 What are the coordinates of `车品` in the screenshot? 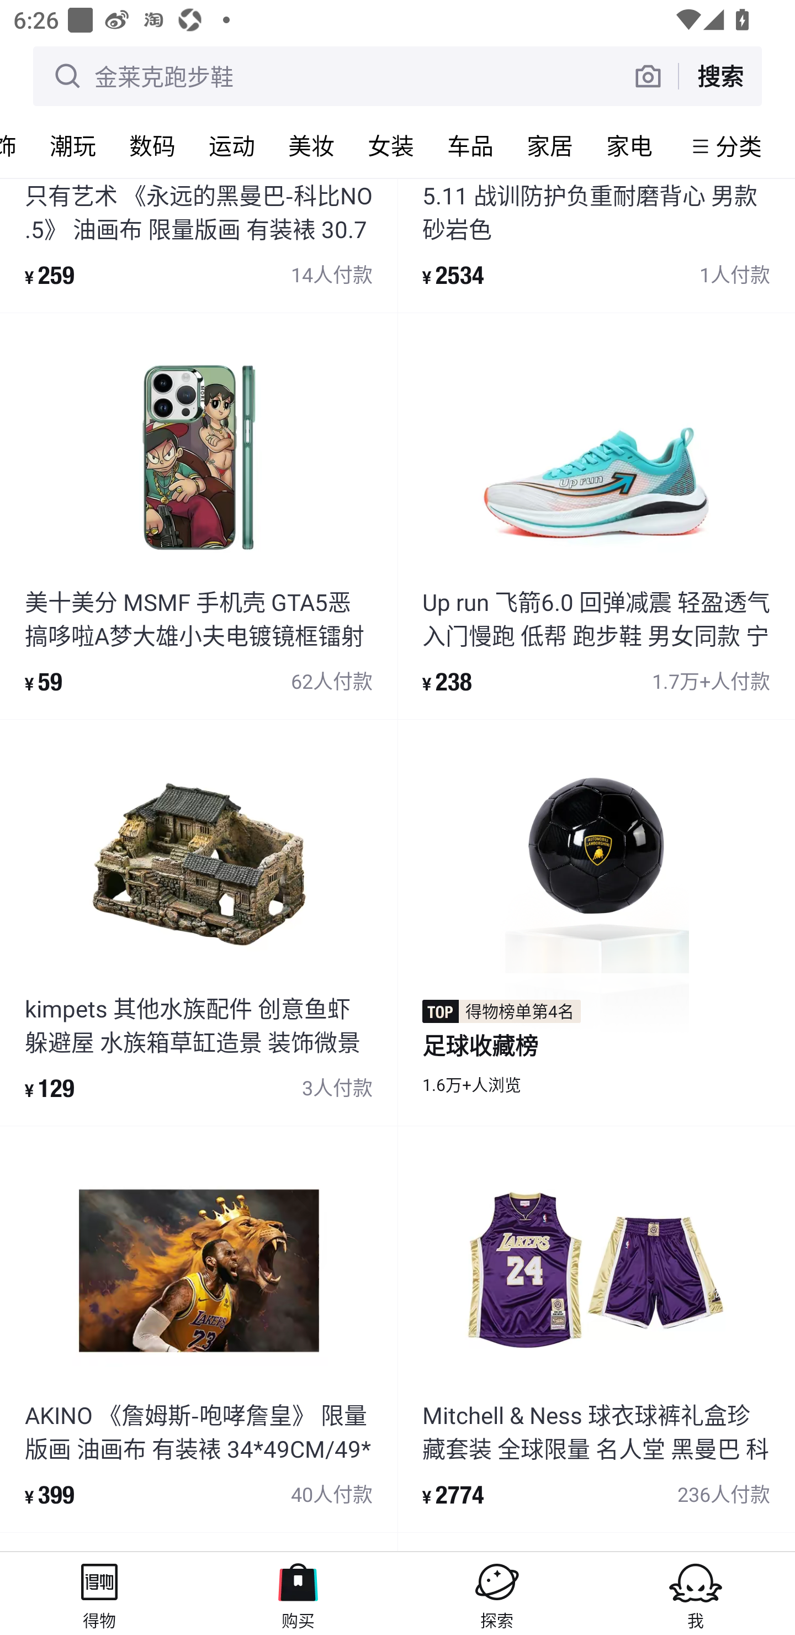 It's located at (470, 145).